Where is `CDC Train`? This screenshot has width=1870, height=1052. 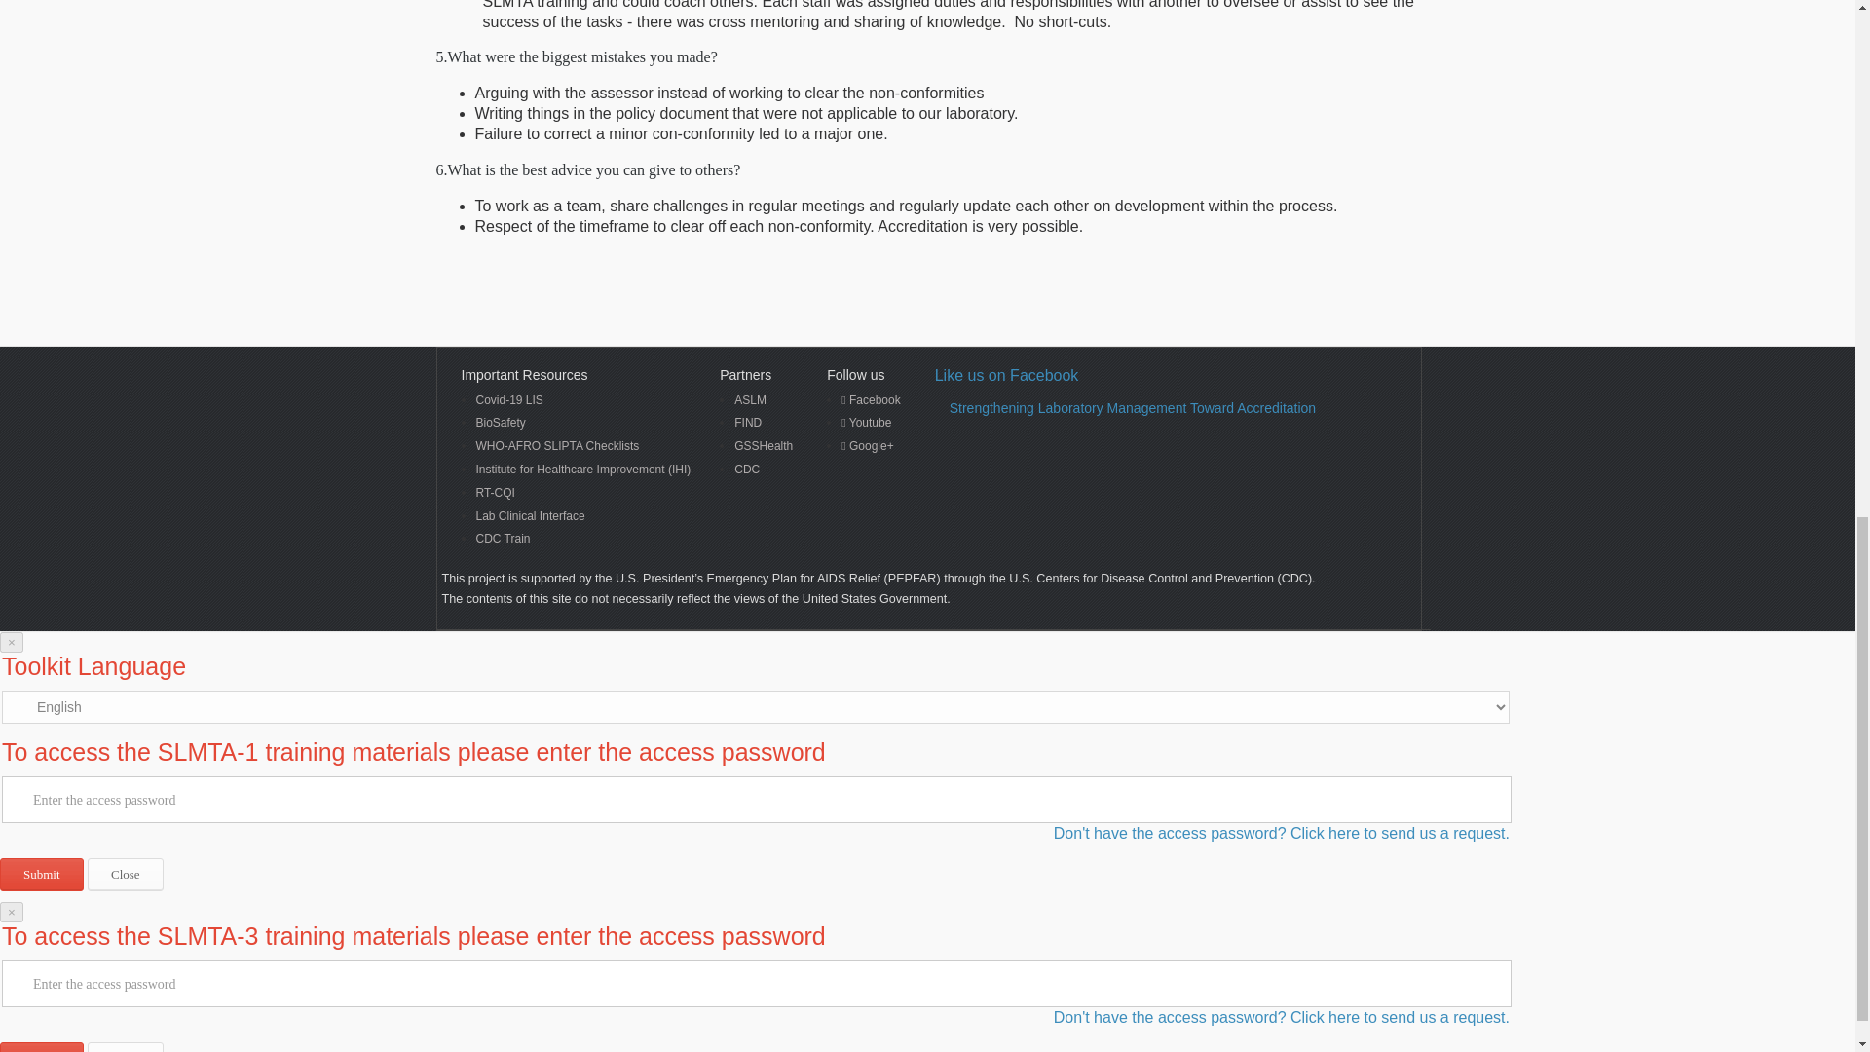 CDC Train is located at coordinates (582, 539).